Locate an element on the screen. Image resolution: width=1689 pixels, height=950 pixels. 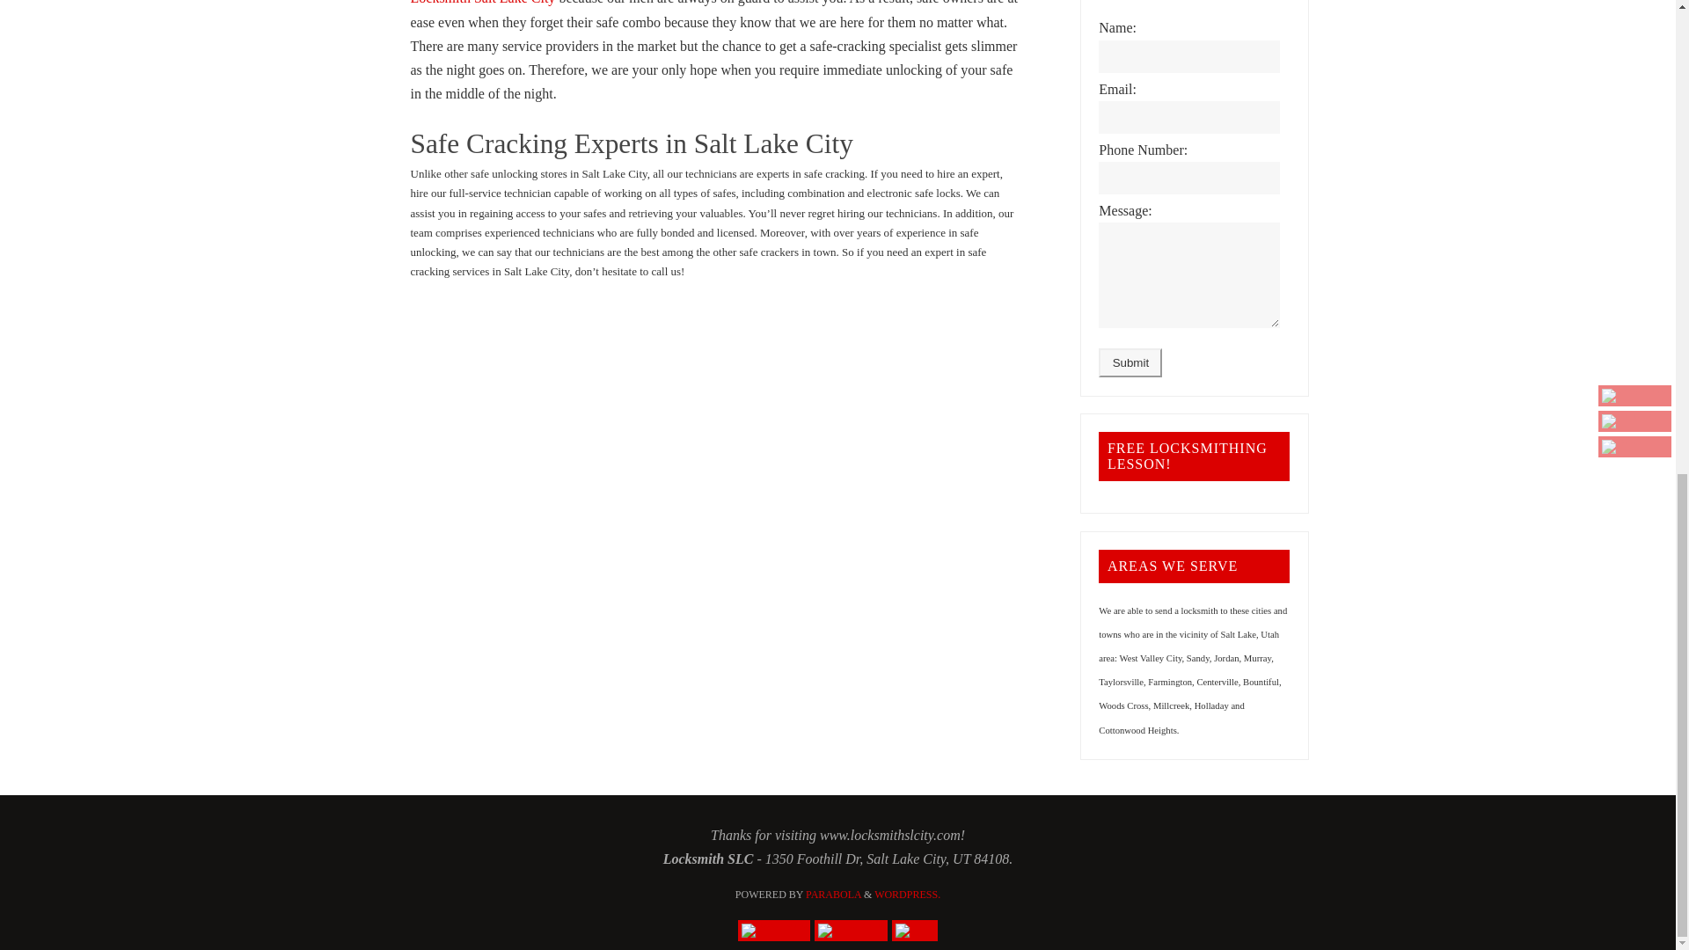
LinkedIn is located at coordinates (851, 931).